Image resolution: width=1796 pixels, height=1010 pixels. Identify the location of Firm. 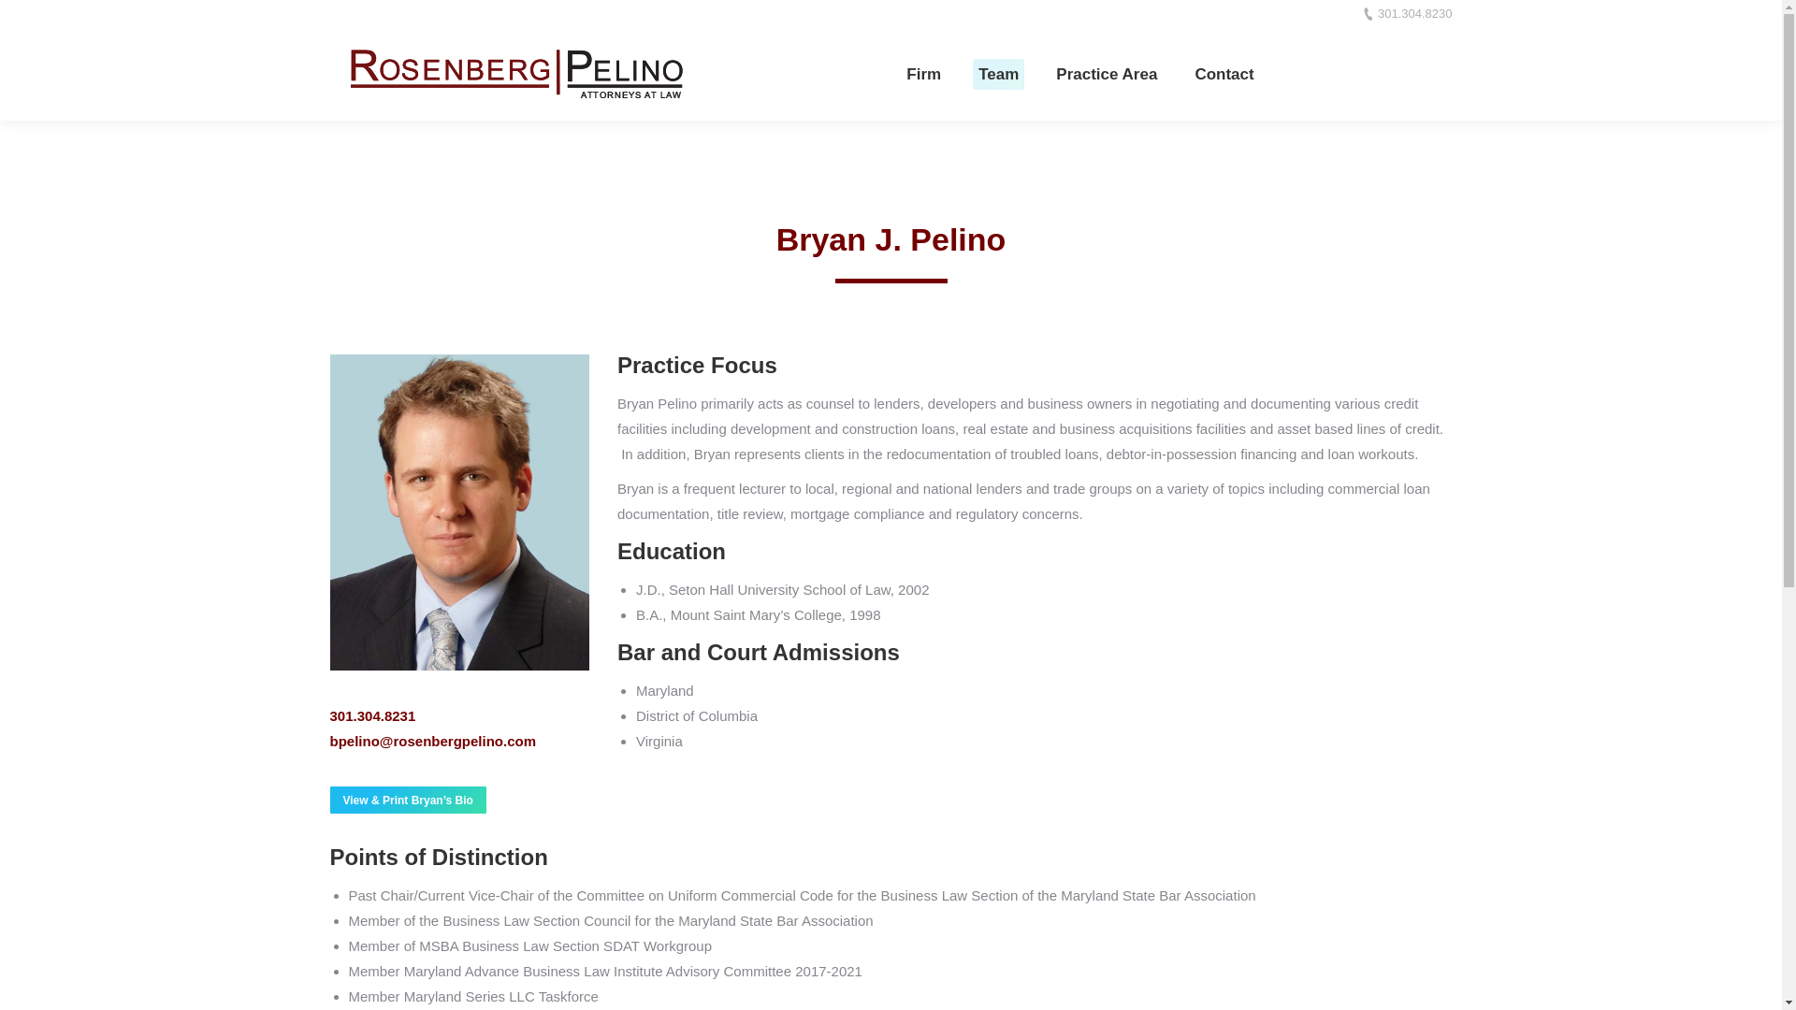
(923, 73).